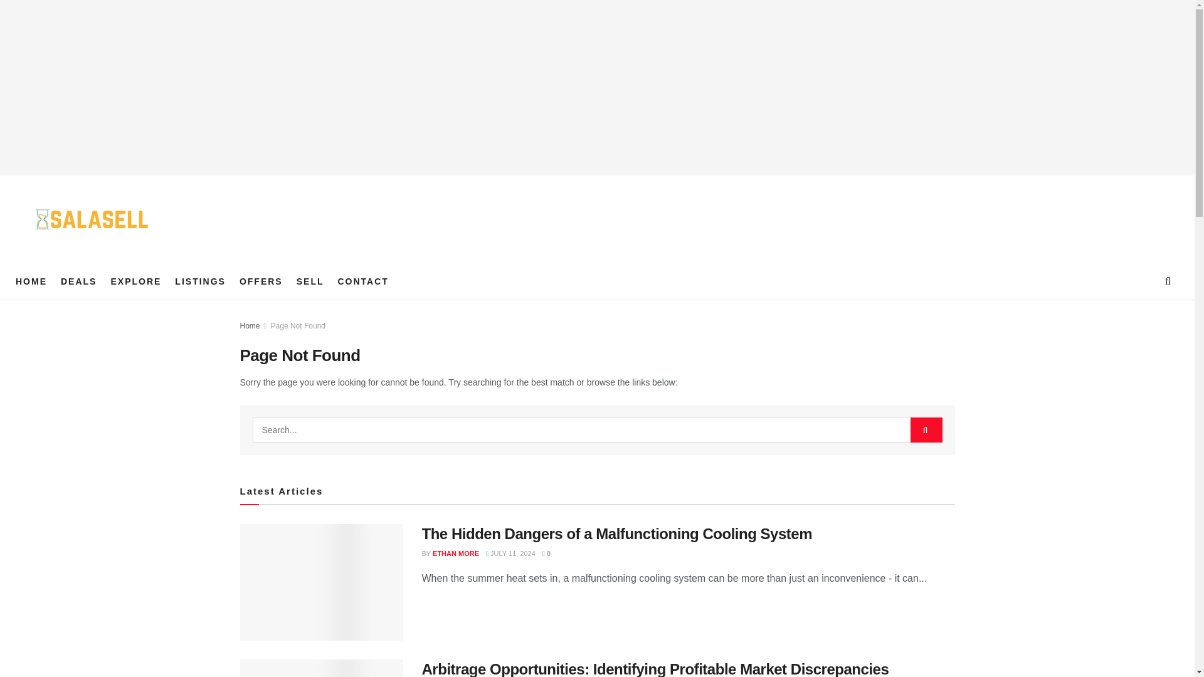  What do you see at coordinates (298, 326) in the screenshot?
I see `Page Not Found` at bounding box center [298, 326].